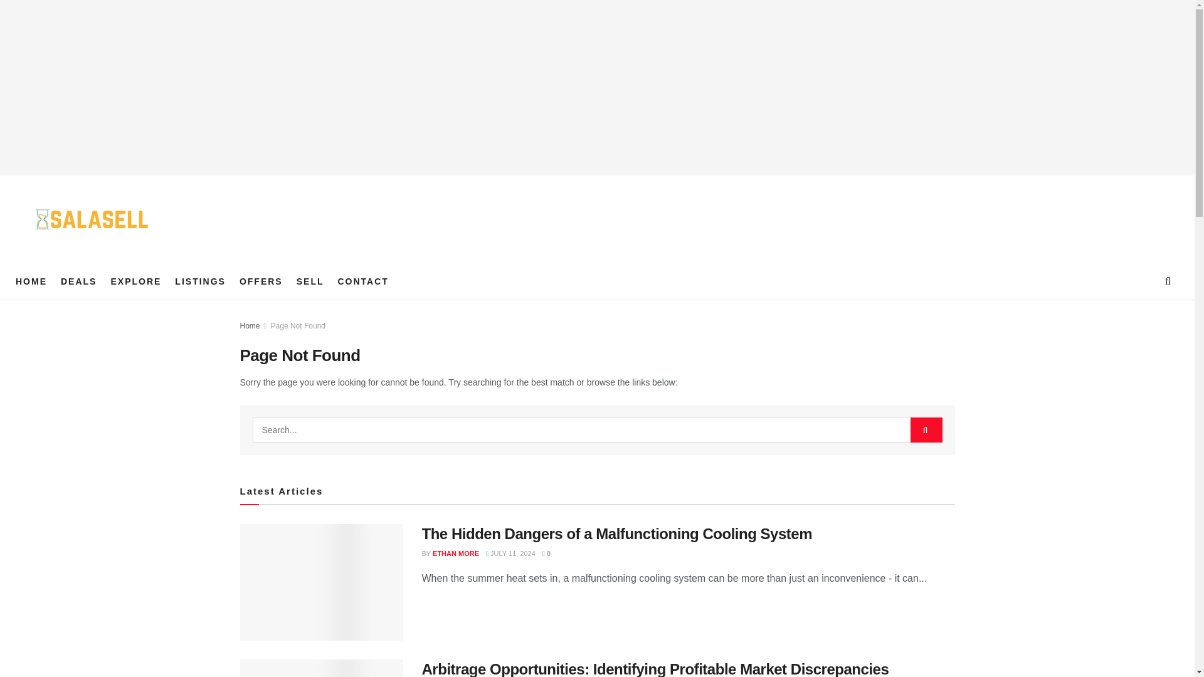  What do you see at coordinates (298, 326) in the screenshot?
I see `Page Not Found` at bounding box center [298, 326].